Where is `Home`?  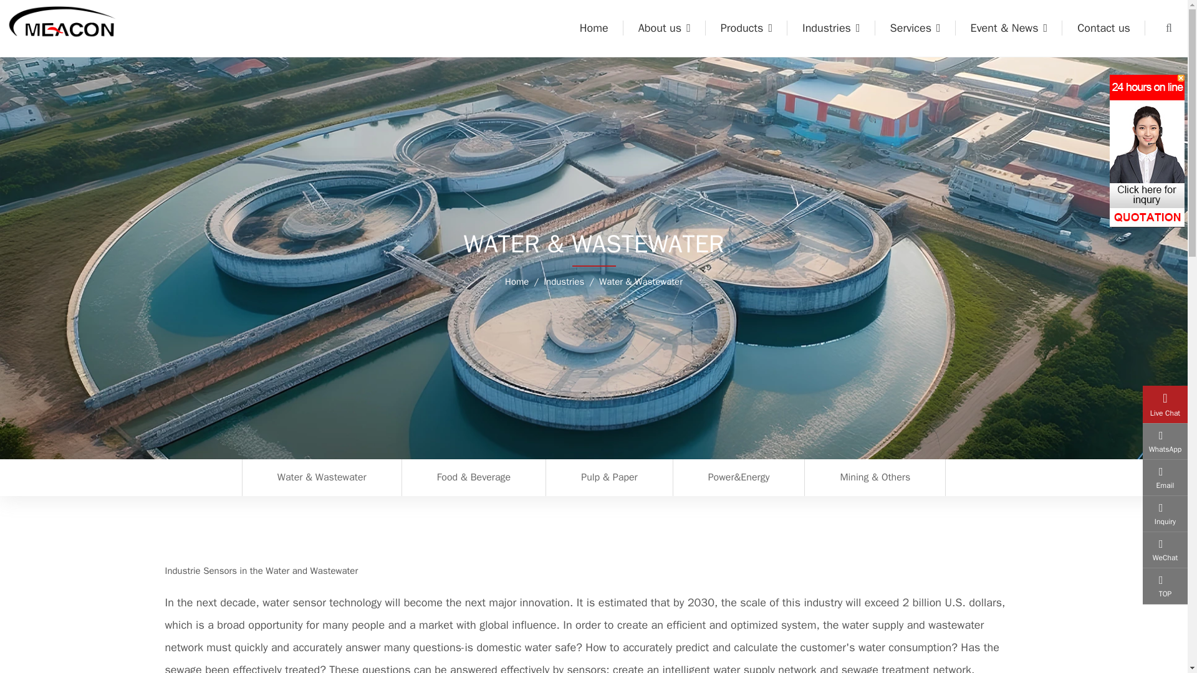
Home is located at coordinates (594, 28).